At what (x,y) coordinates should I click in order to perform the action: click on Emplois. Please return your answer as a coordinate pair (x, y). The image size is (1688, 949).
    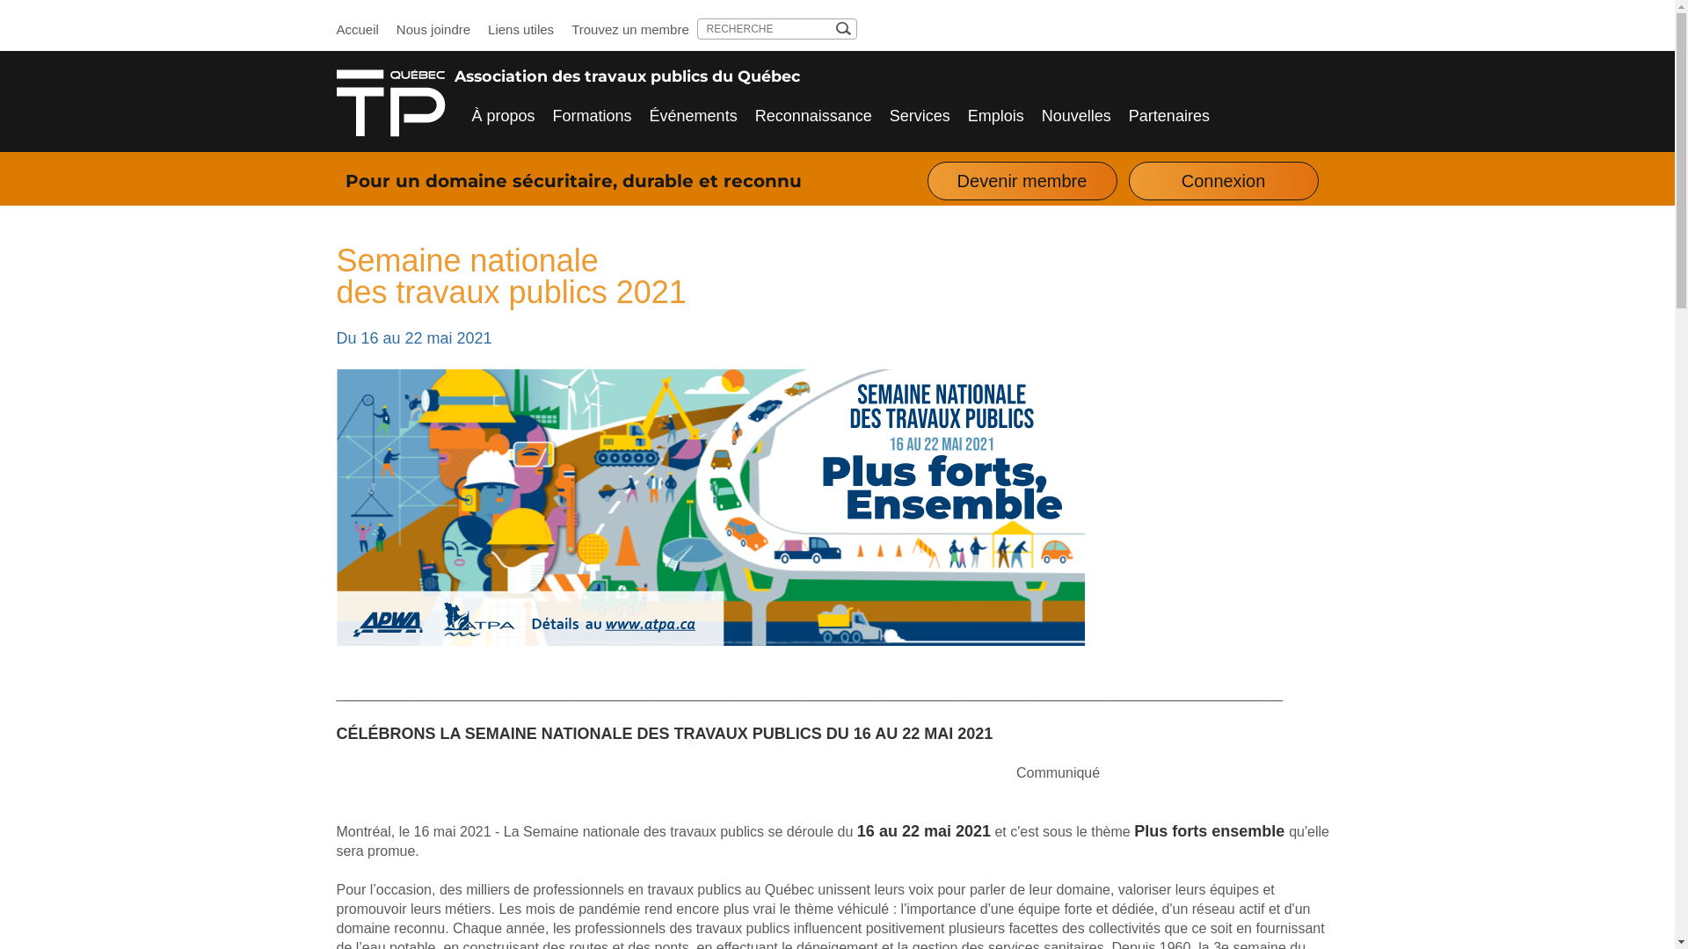
    Looking at the image, I should click on (996, 116).